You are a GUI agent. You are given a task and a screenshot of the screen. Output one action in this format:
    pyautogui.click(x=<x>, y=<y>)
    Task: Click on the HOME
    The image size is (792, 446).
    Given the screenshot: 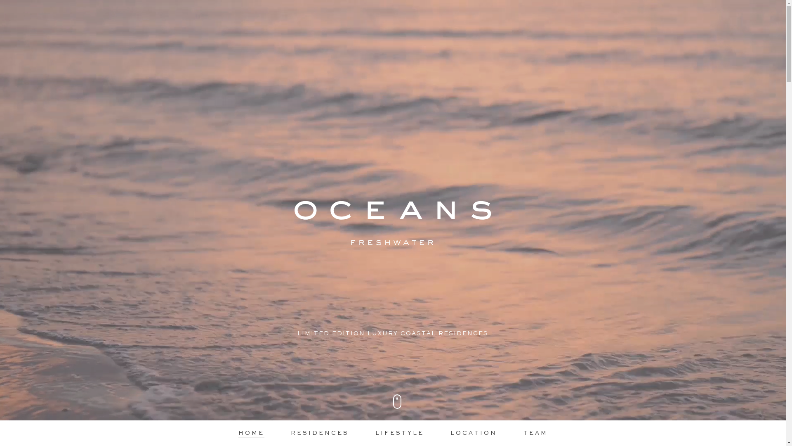 What is the action you would take?
    pyautogui.click(x=252, y=434)
    